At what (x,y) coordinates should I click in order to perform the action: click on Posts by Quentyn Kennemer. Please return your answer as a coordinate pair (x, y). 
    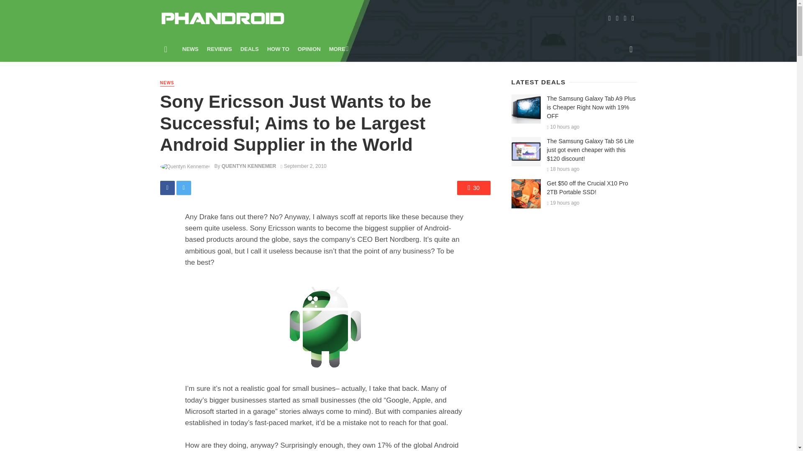
    Looking at the image, I should click on (248, 166).